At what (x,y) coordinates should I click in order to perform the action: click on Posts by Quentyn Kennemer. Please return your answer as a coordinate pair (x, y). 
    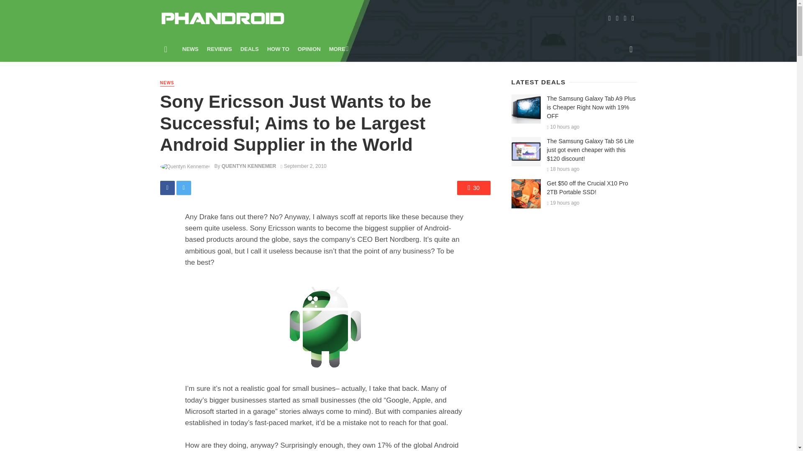
    Looking at the image, I should click on (248, 166).